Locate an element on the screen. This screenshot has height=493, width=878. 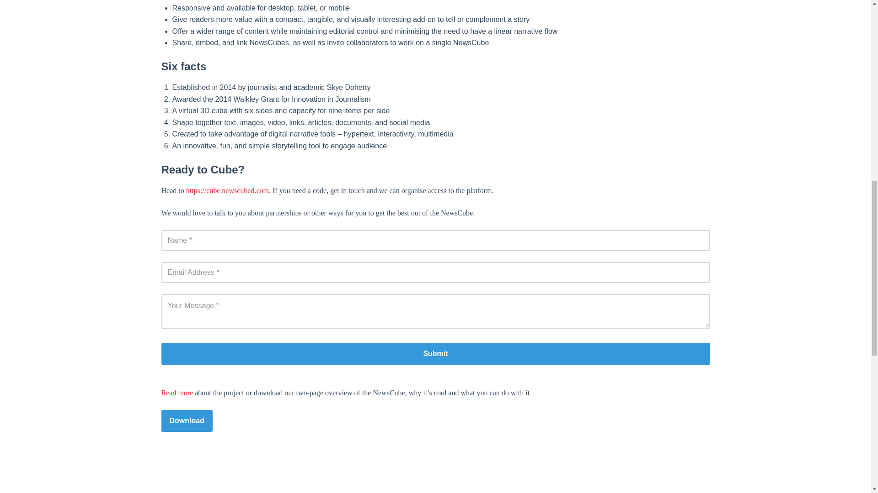
Submit is located at coordinates (435, 353).